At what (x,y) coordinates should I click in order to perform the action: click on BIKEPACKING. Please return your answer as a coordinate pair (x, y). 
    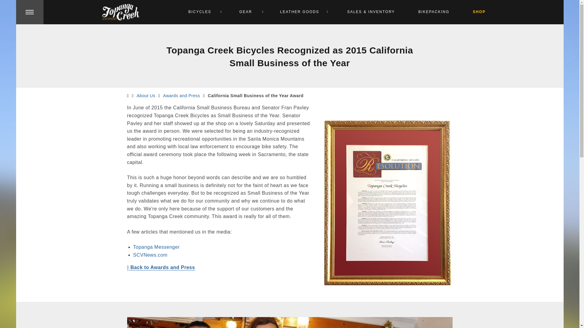
    Looking at the image, I should click on (434, 12).